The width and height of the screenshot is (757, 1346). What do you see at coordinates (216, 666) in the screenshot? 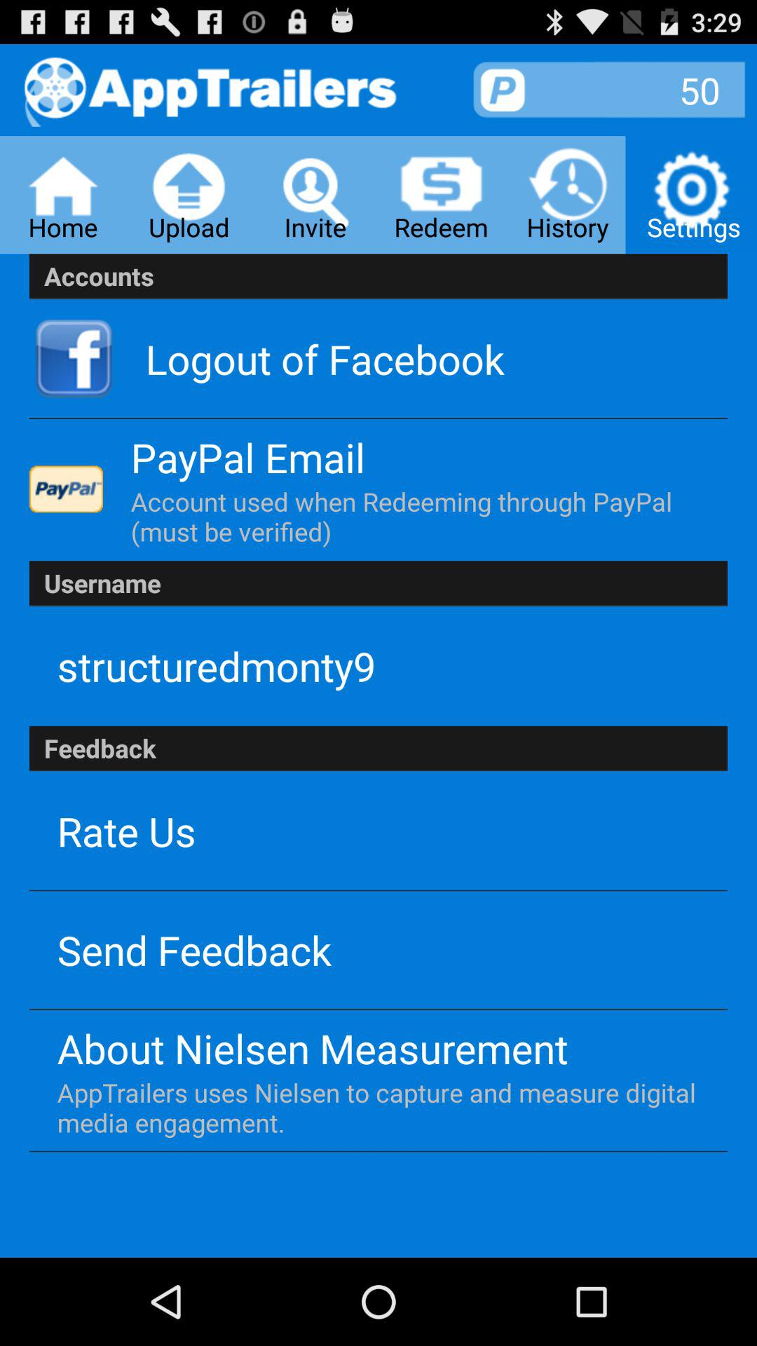
I see `turn on the structuredmonty9` at bounding box center [216, 666].